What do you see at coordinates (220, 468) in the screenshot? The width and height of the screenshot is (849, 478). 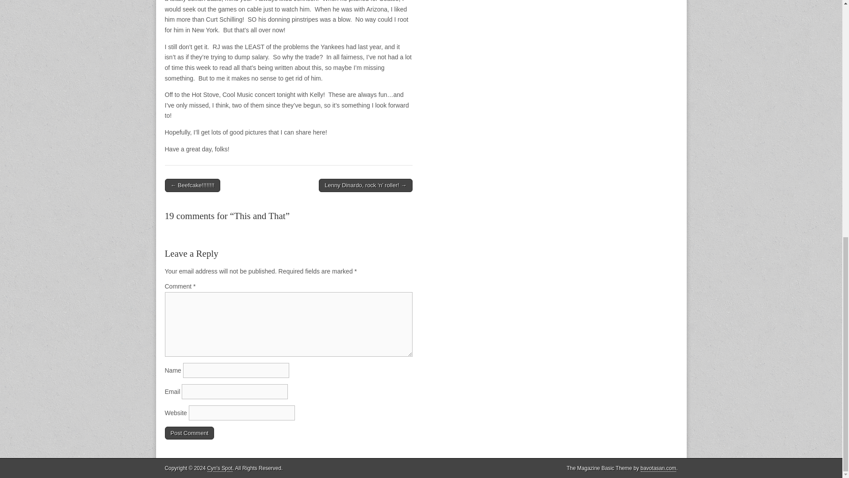 I see `Cyn's Spot` at bounding box center [220, 468].